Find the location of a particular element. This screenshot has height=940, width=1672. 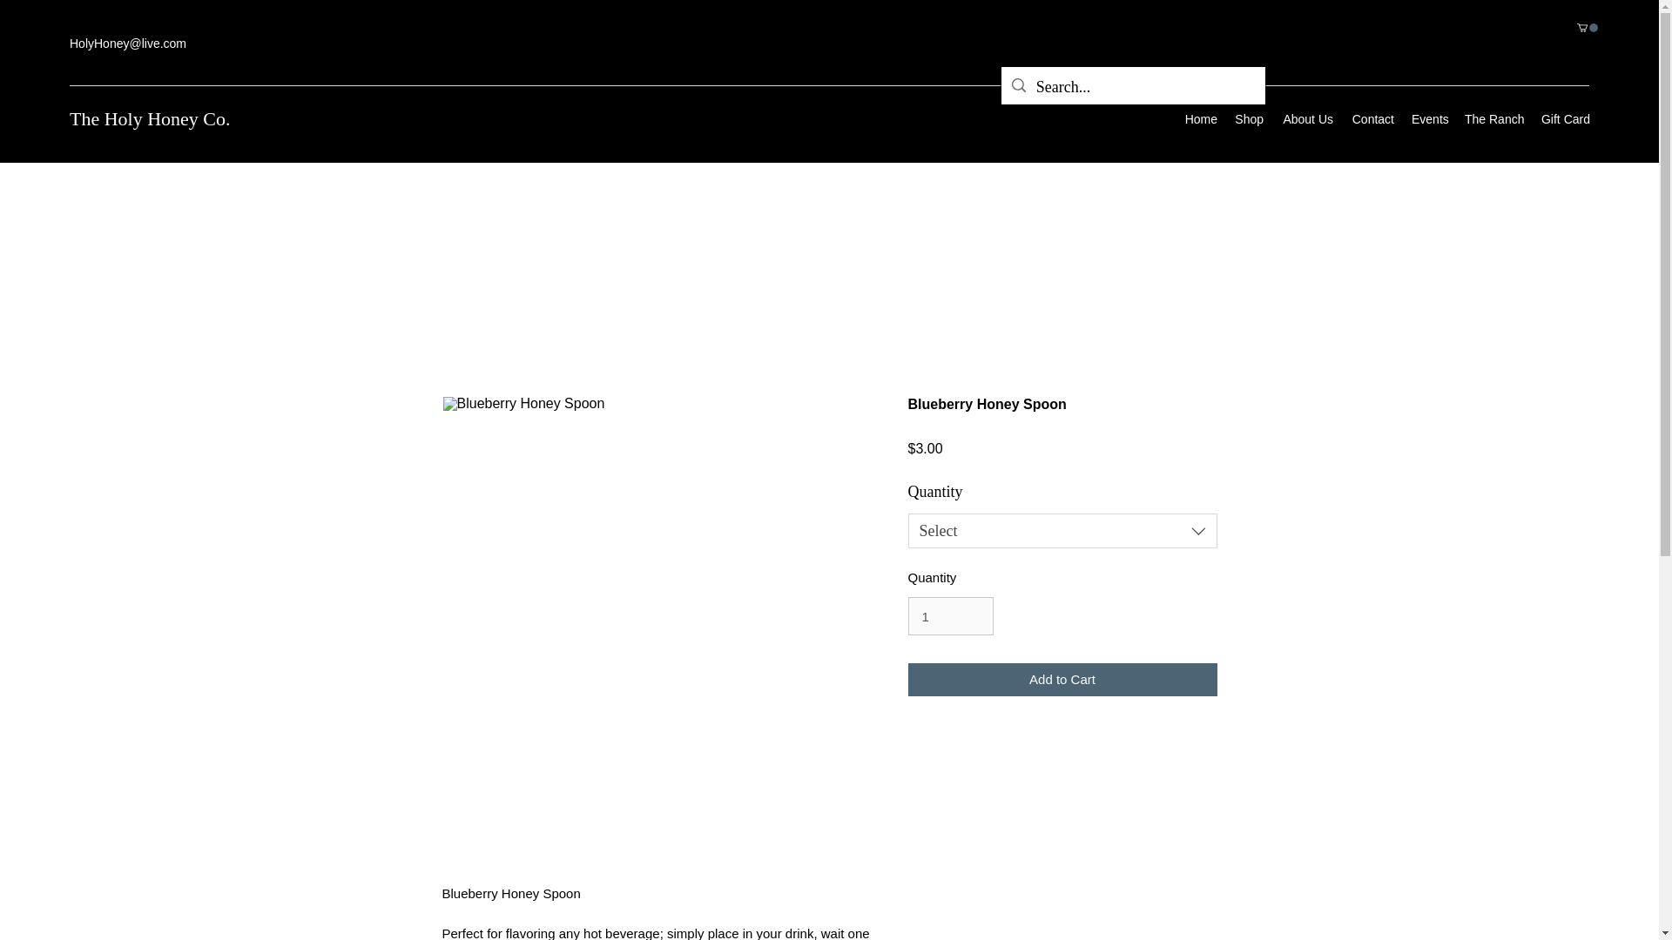

Home is located at coordinates (1200, 119).